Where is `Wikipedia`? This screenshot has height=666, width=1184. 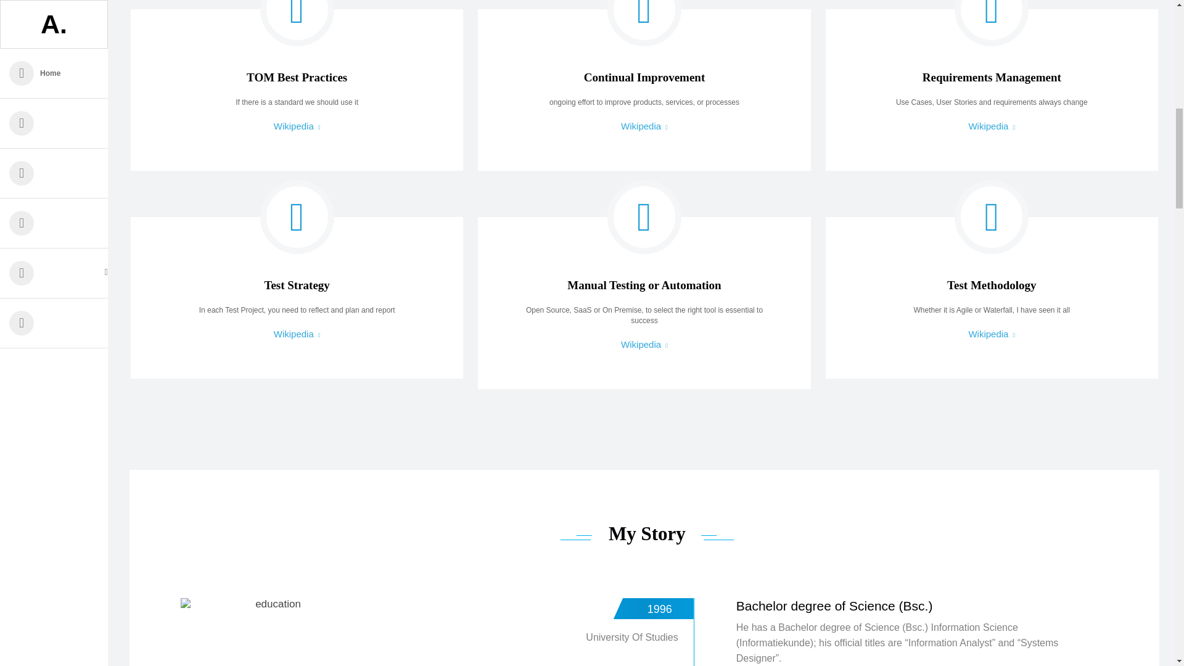
Wikipedia is located at coordinates (644, 344).